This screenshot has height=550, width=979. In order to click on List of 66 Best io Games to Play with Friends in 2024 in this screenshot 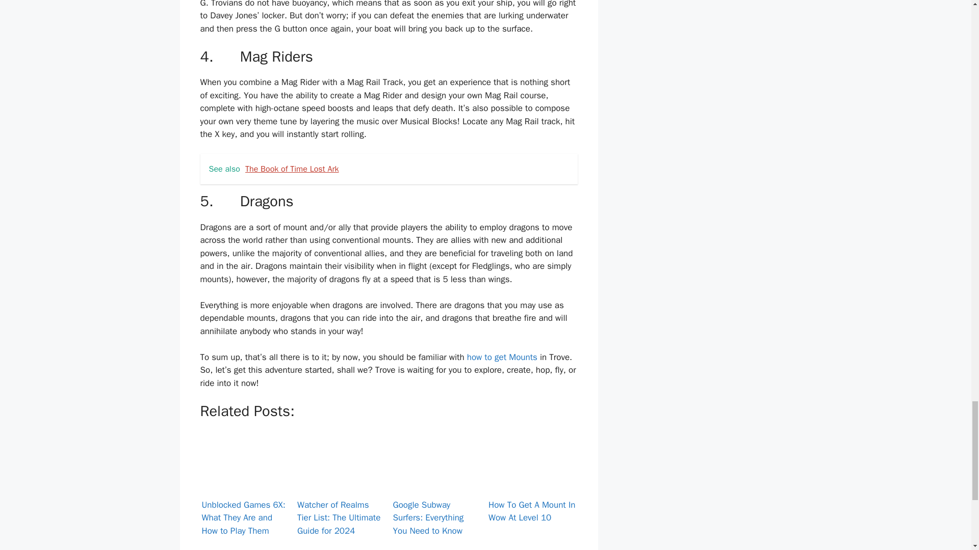, I will do `click(532, 548)`.